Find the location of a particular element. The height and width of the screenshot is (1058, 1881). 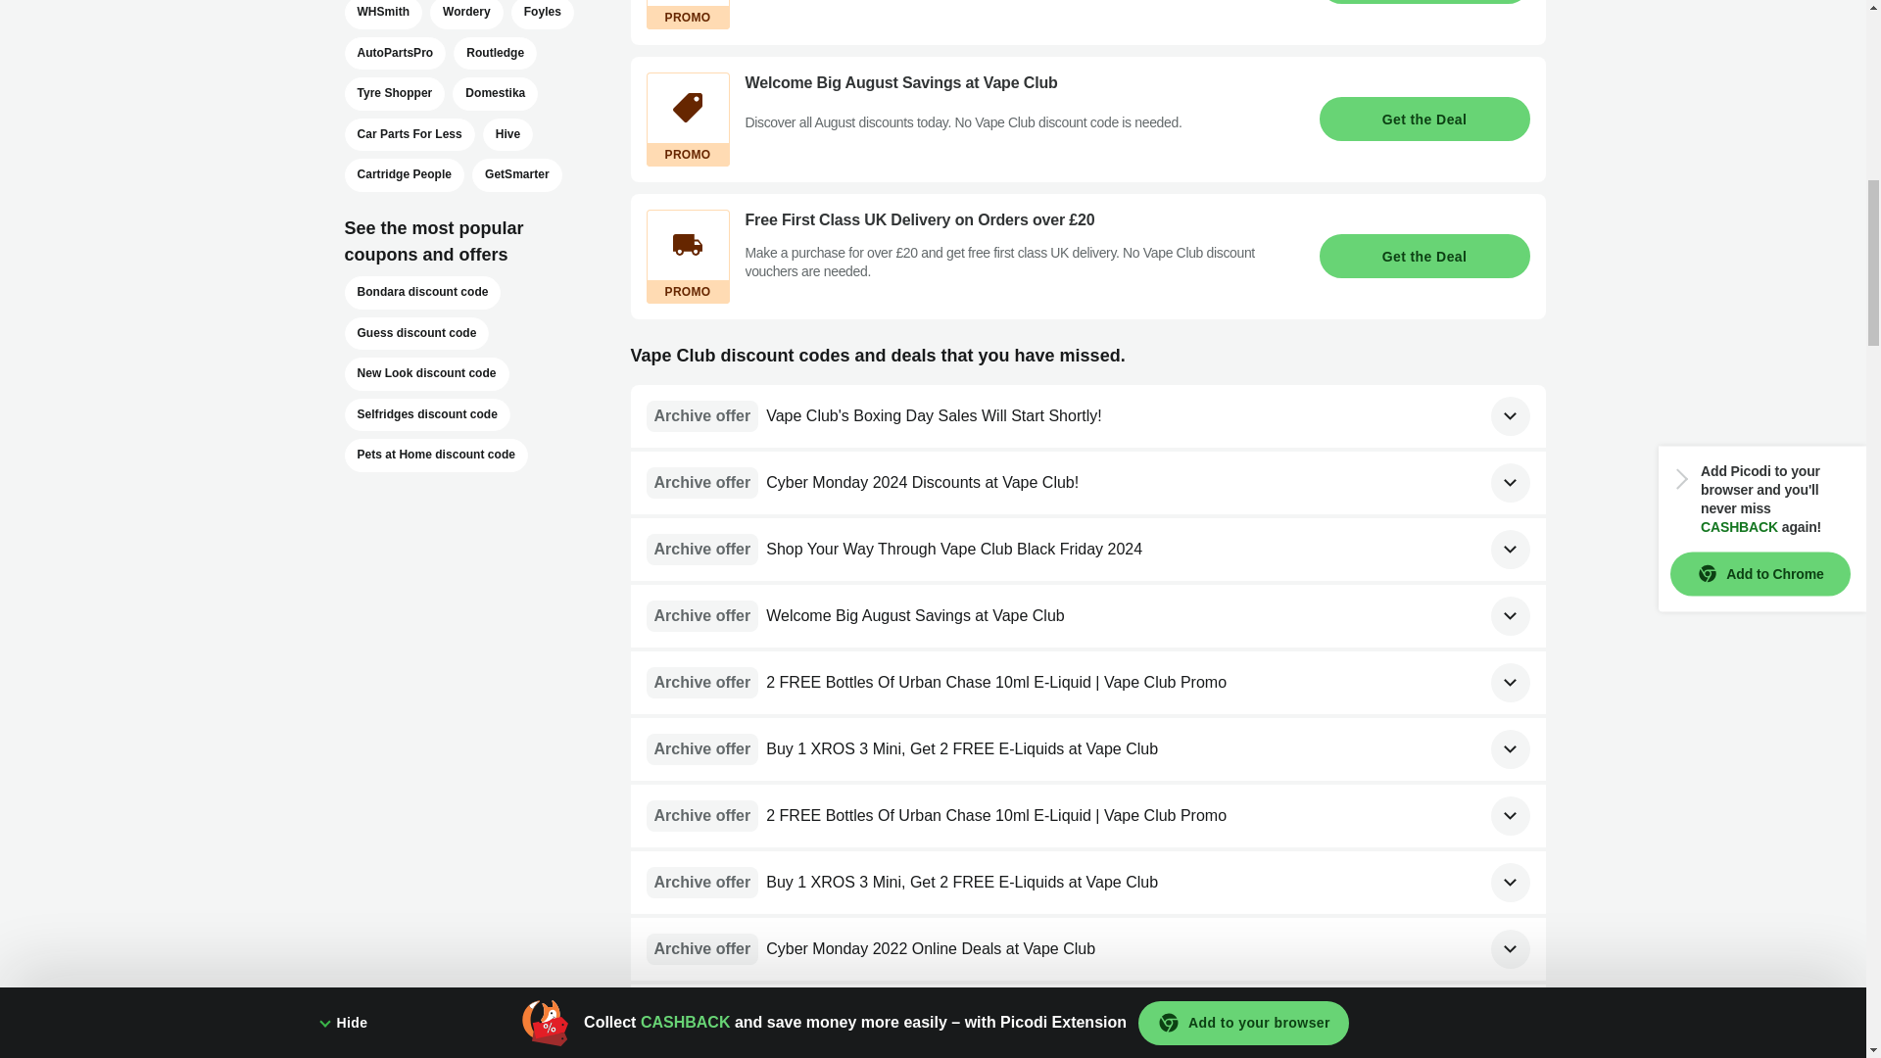

Foyles is located at coordinates (543, 15).